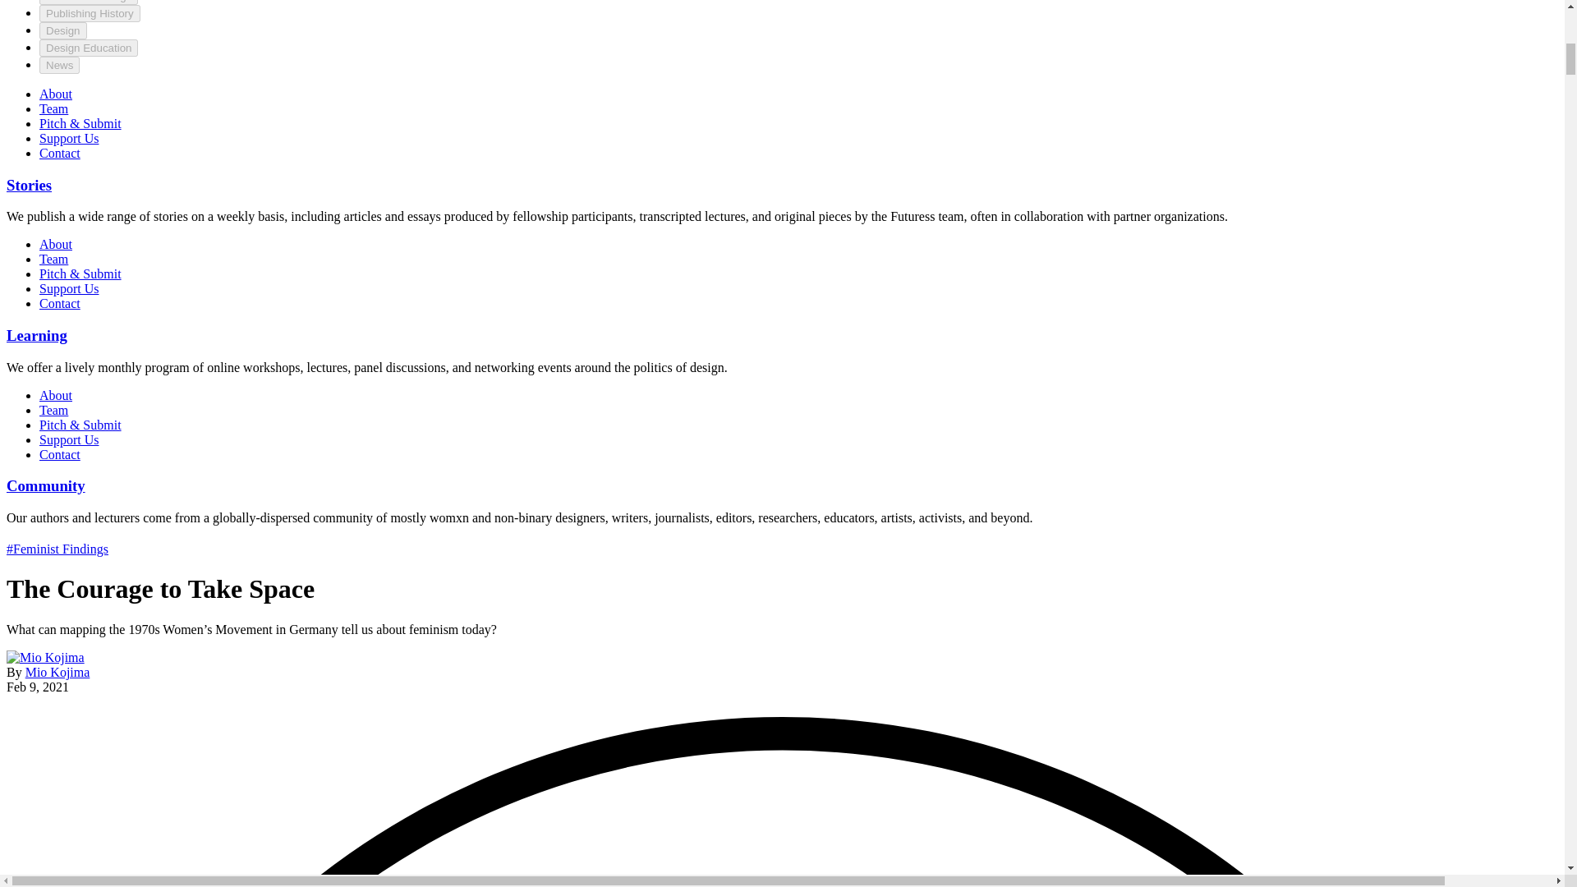  I want to click on Publishing History, so click(90, 13).